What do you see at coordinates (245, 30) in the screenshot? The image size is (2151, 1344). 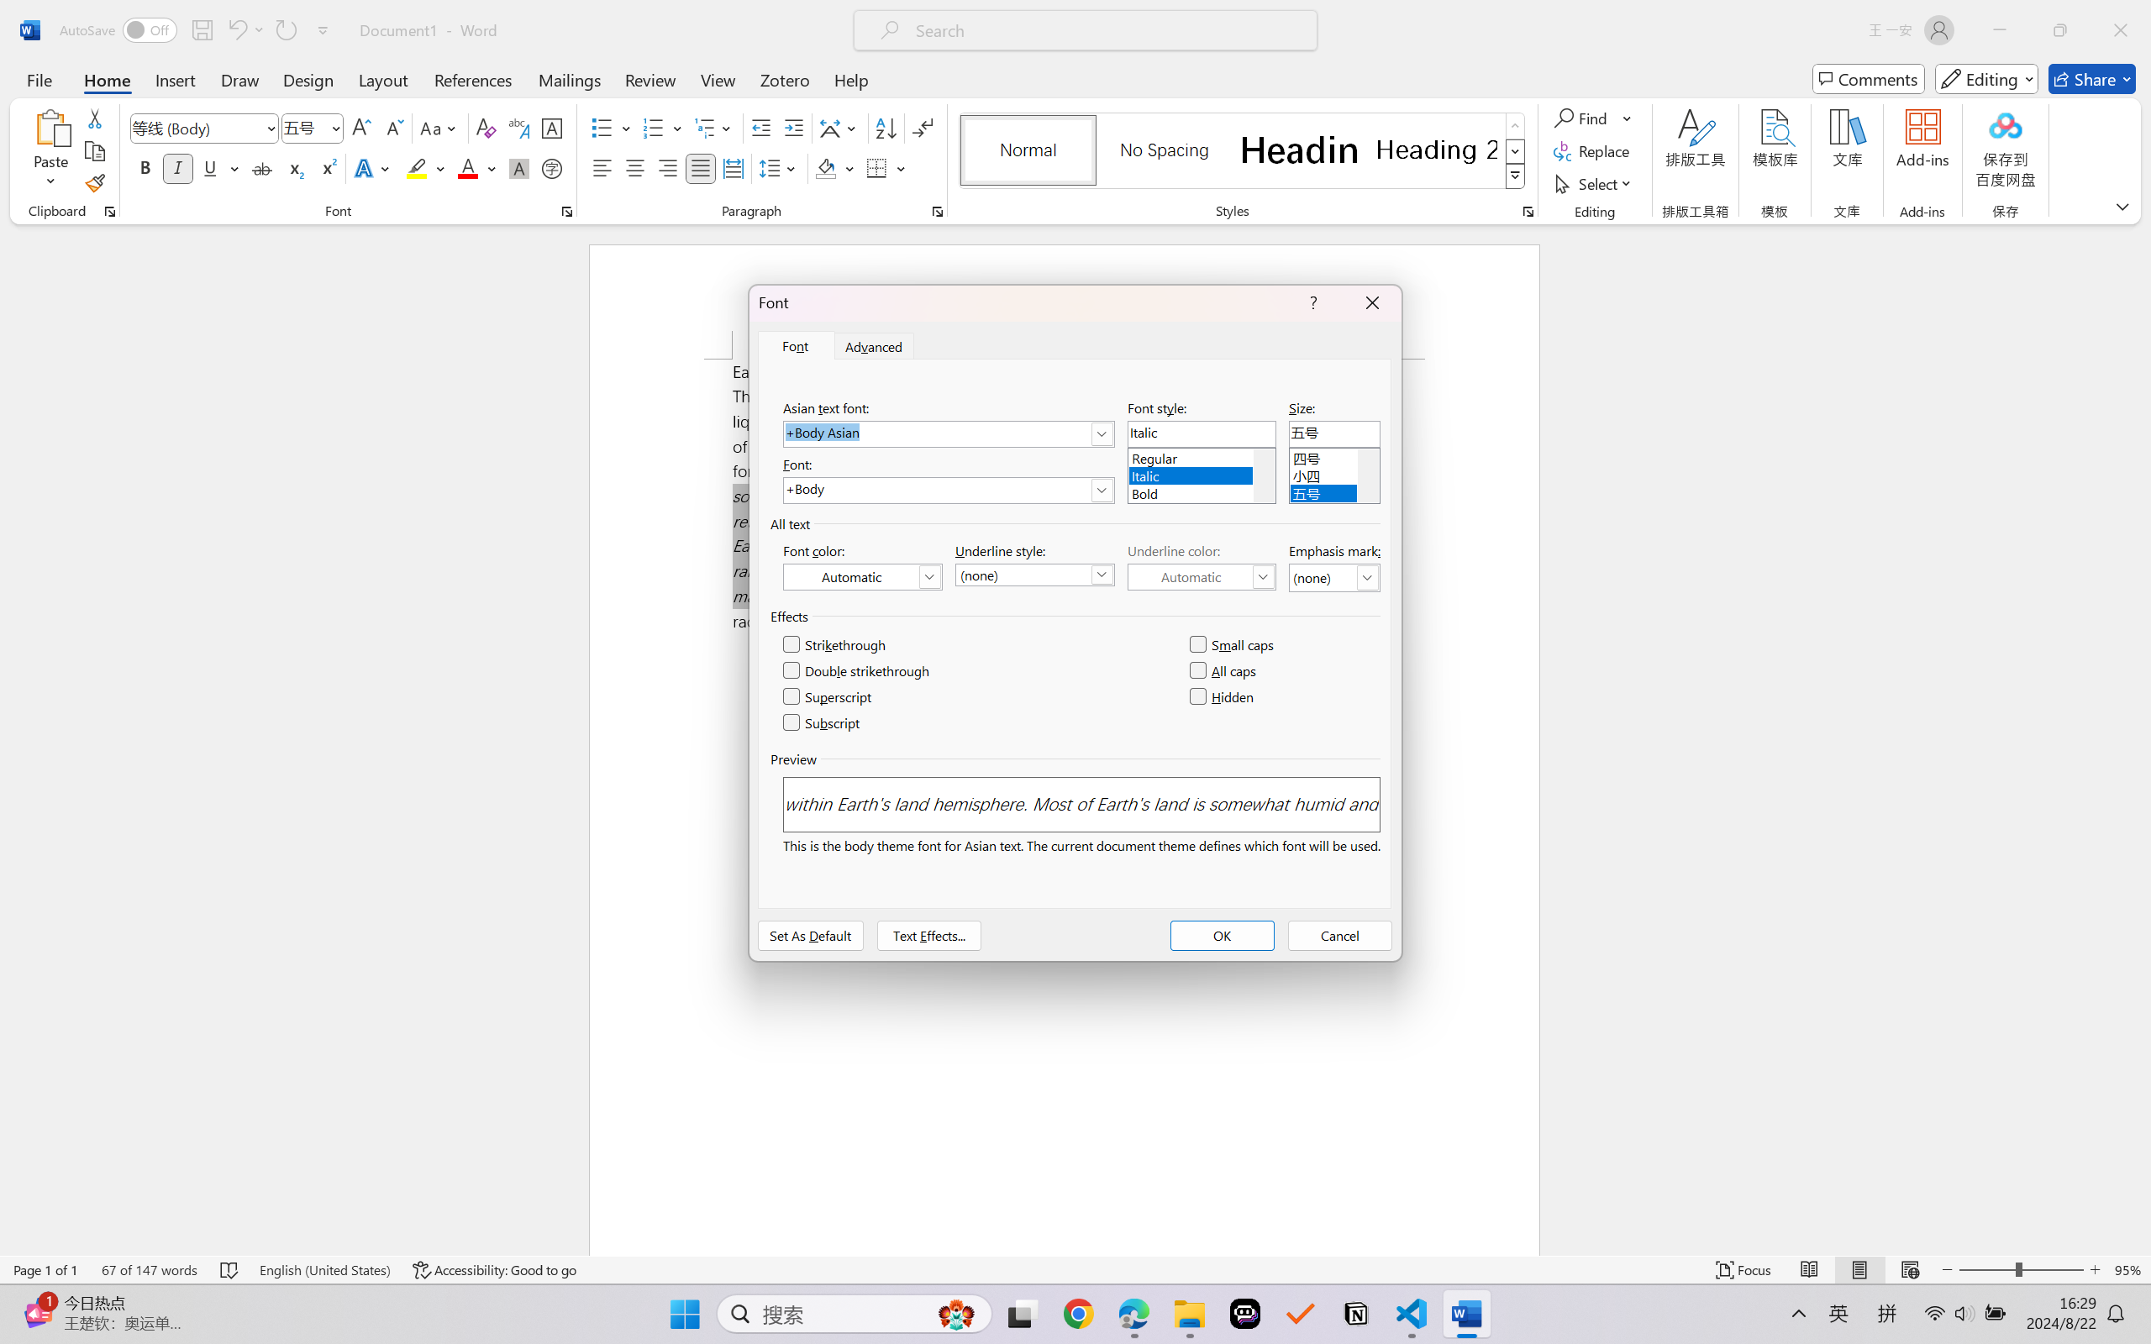 I see `Undo Italic` at bounding box center [245, 30].